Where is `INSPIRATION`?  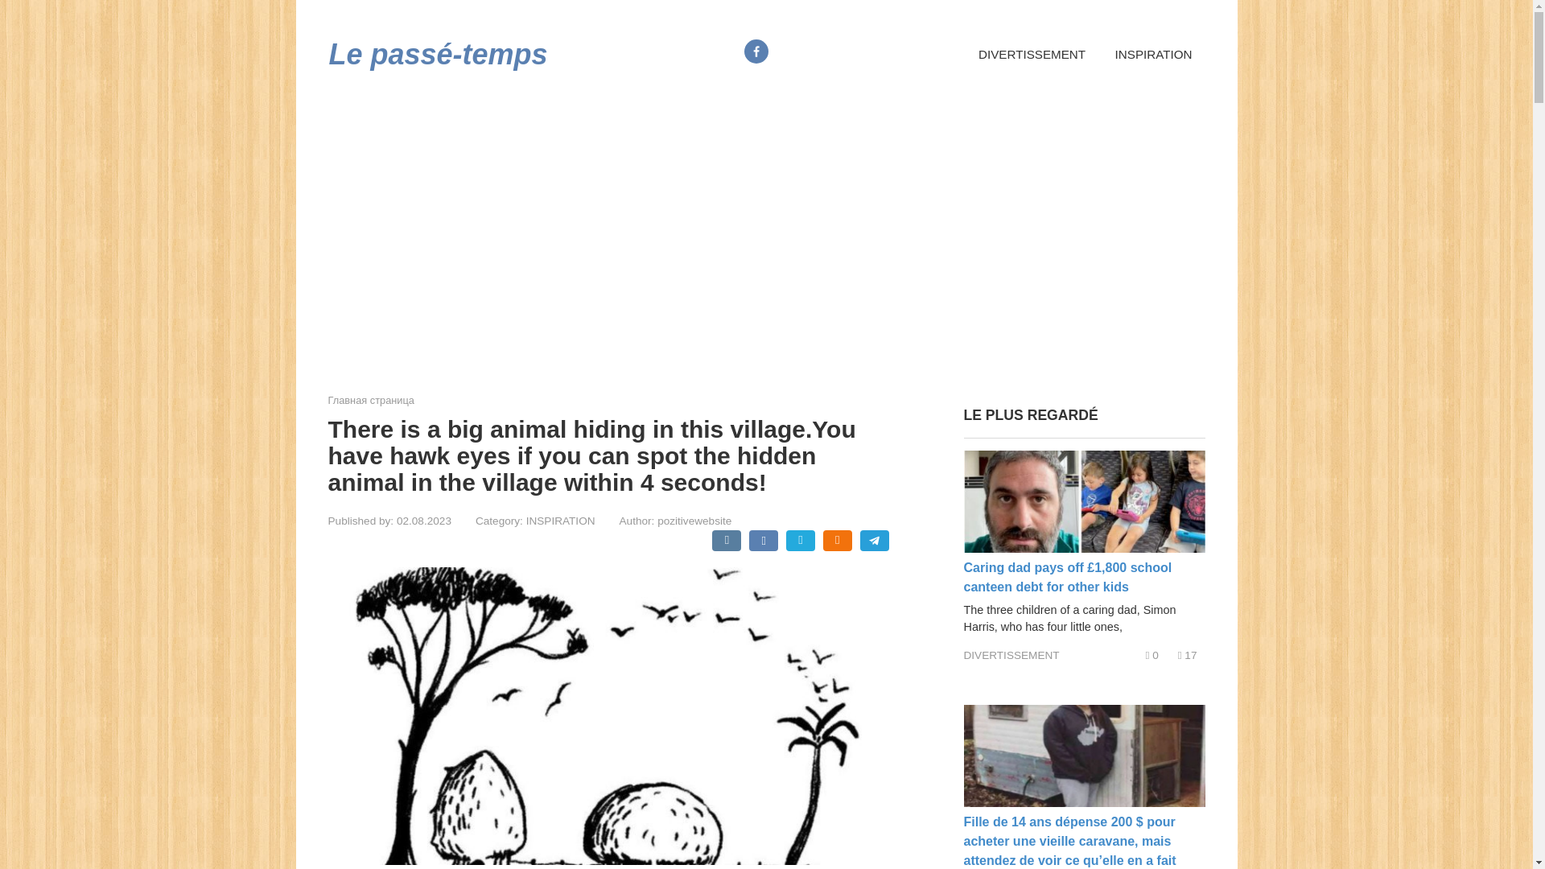
INSPIRATION is located at coordinates (1154, 55).